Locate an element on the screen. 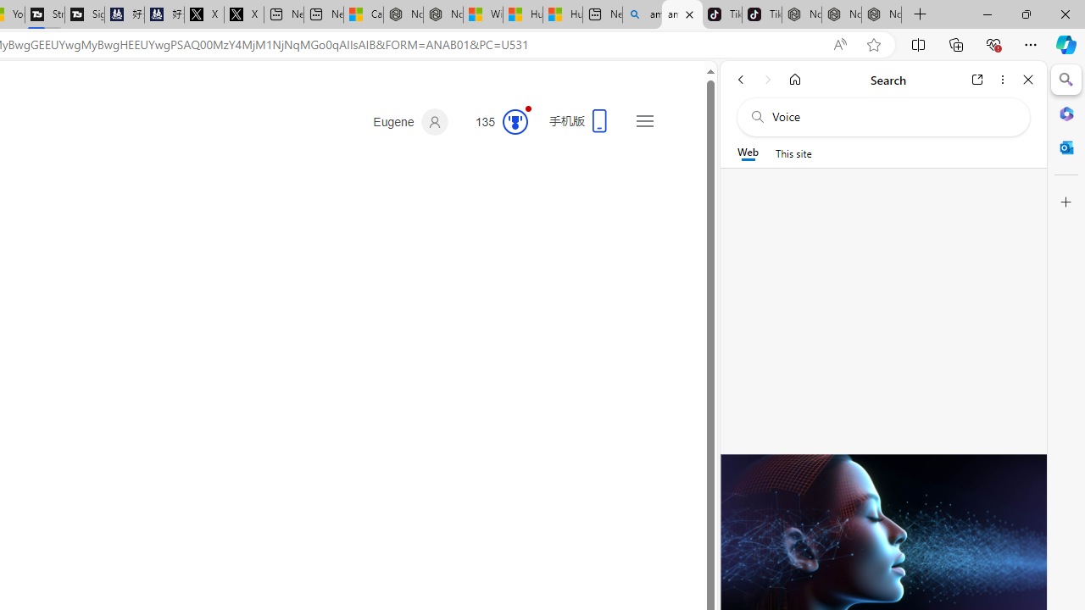  Settings and quick links is located at coordinates (644, 120).